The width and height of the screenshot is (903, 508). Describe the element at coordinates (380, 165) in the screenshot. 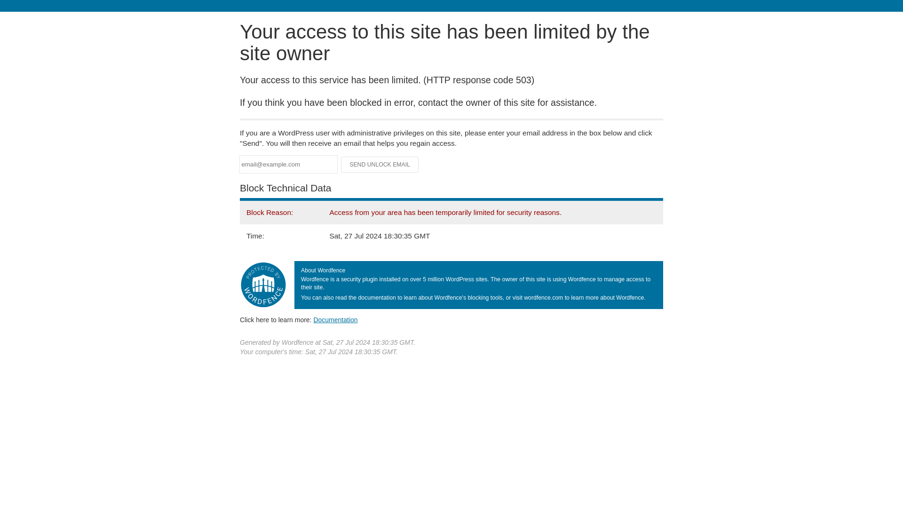

I see `Send Unlock Email` at that location.